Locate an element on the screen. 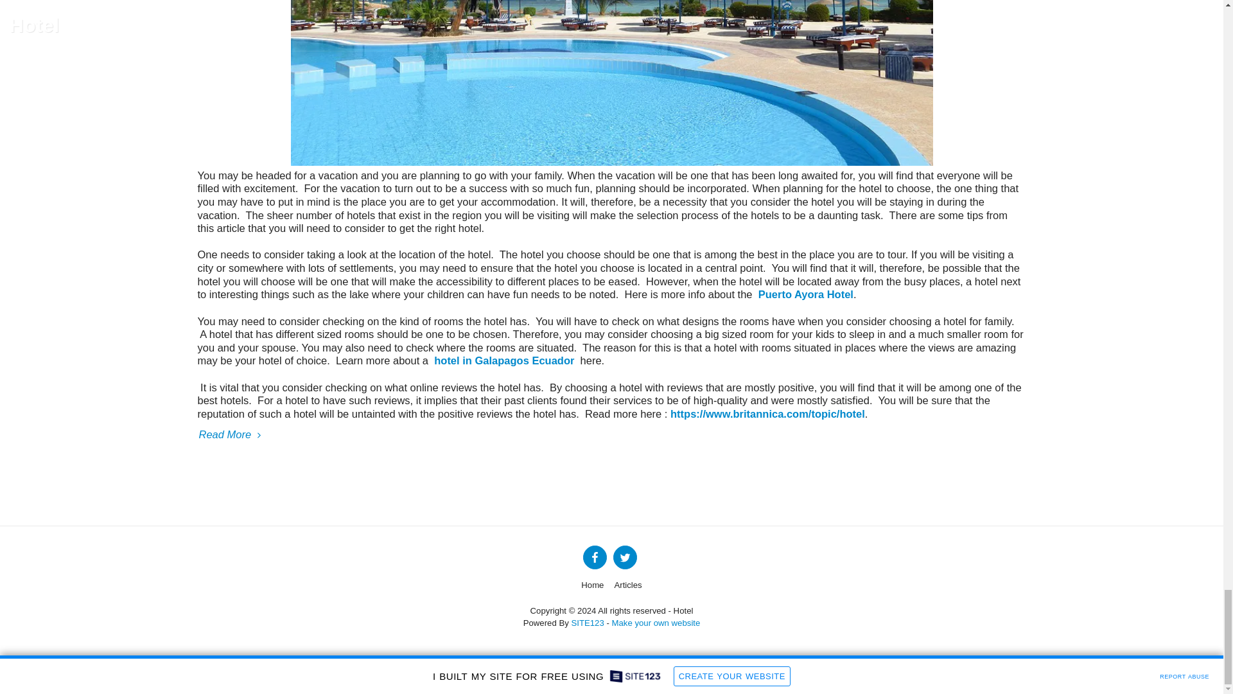 This screenshot has height=694, width=1233.   Puerto Ayora Hotel is located at coordinates (803, 294).